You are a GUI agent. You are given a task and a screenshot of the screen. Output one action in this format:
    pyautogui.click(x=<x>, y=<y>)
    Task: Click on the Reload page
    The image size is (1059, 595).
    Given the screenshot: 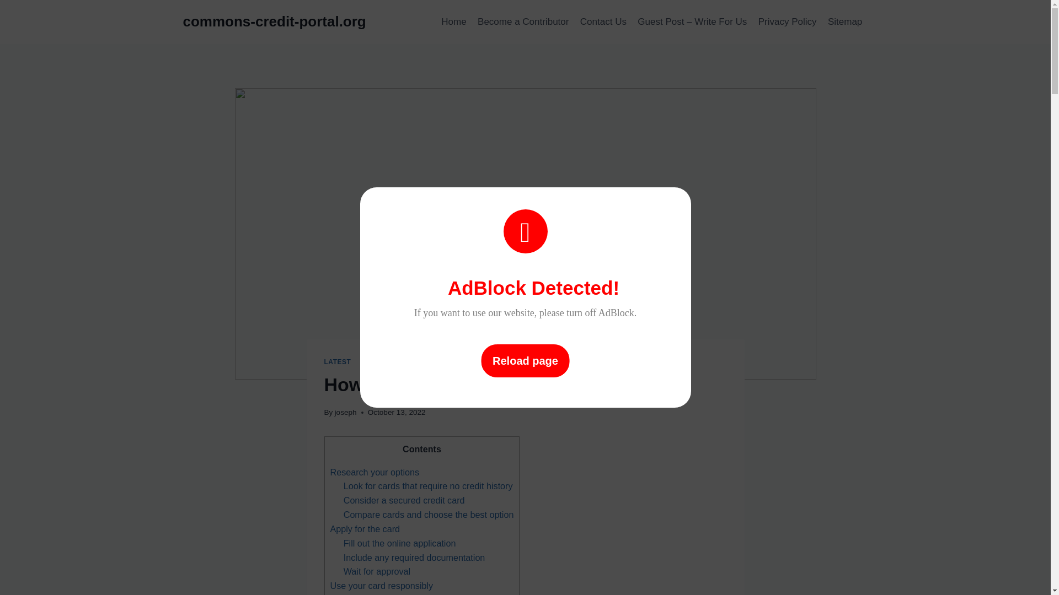 What is the action you would take?
    pyautogui.click(x=525, y=360)
    